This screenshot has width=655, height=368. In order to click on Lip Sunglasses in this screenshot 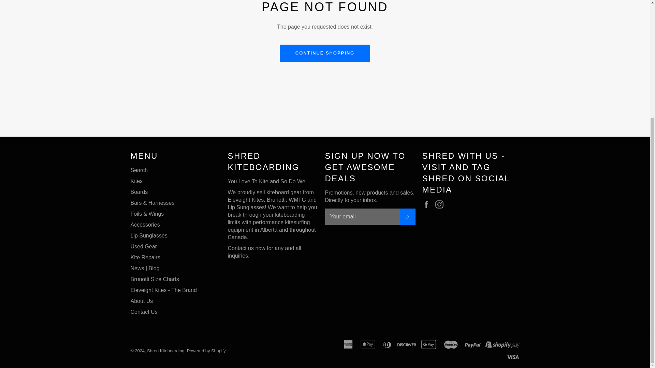, I will do `click(149, 235)`.